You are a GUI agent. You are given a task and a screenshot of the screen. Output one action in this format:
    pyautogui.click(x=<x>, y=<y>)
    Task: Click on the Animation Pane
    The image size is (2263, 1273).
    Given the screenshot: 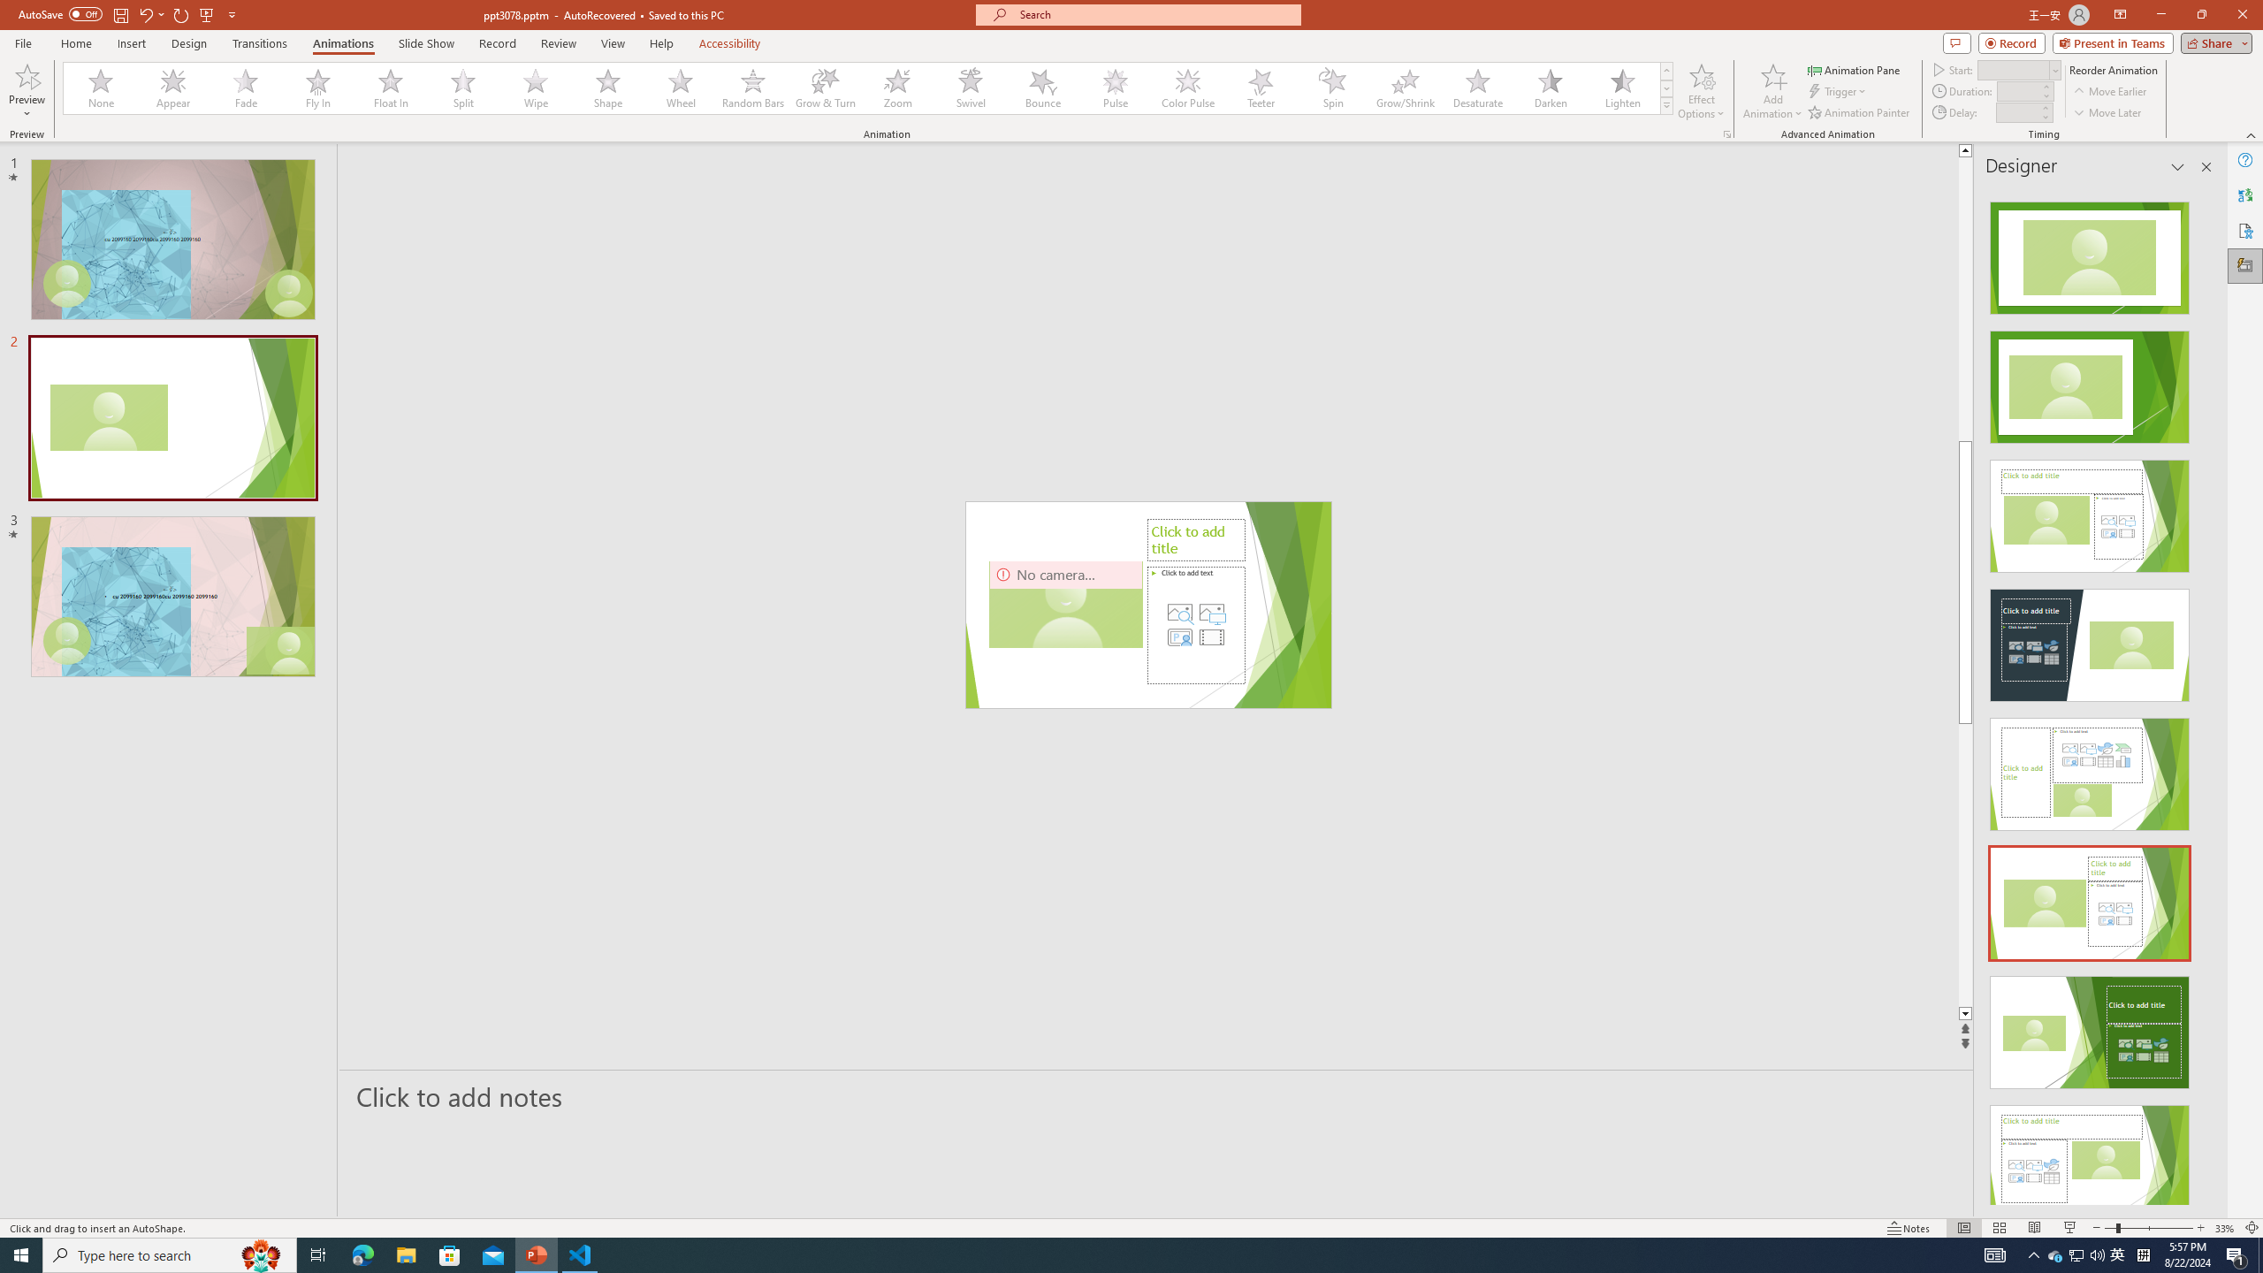 What is the action you would take?
    pyautogui.click(x=1855, y=69)
    